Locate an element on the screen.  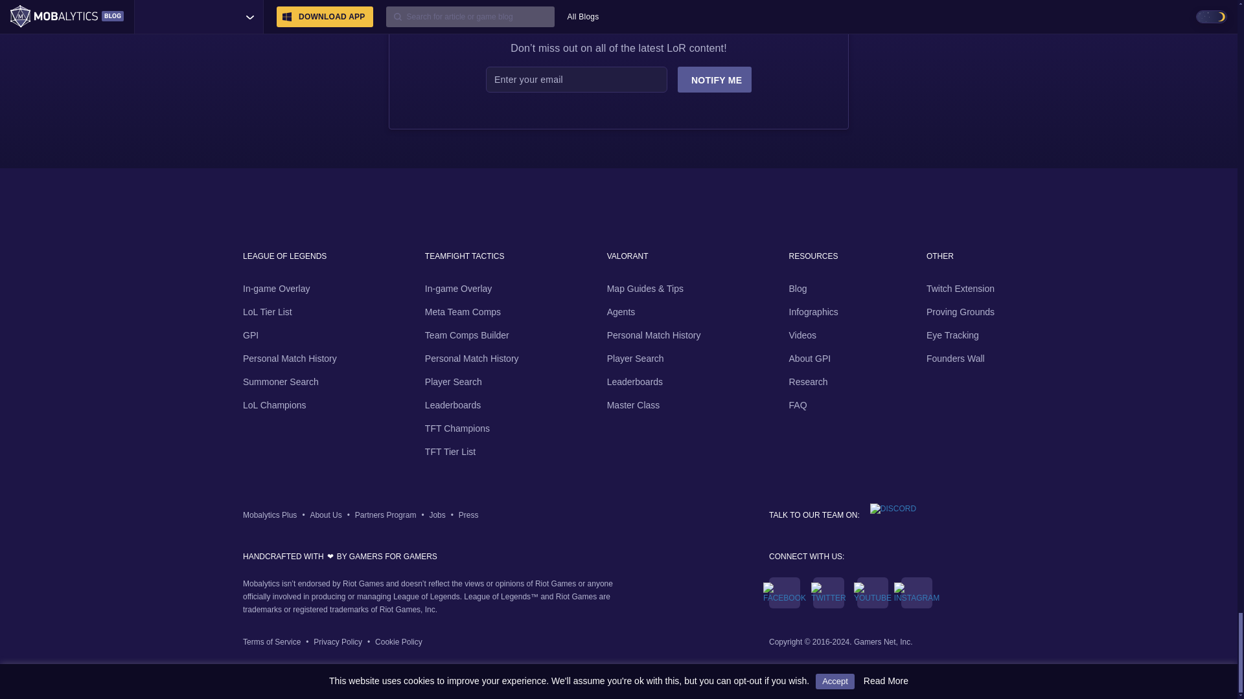
Notify Me is located at coordinates (714, 79).